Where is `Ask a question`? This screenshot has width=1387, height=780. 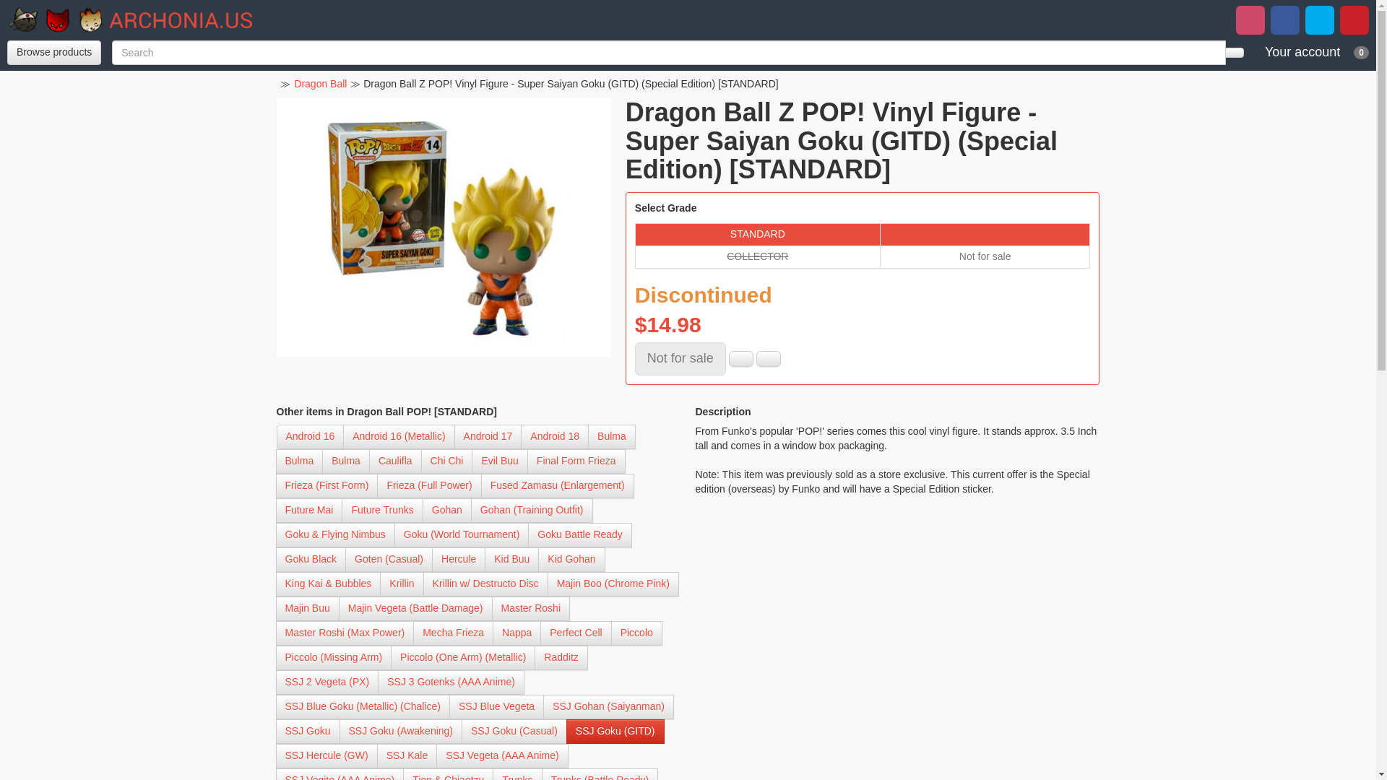 Ask a question is located at coordinates (53, 52).